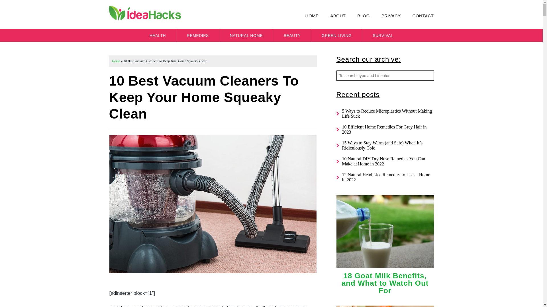 The image size is (547, 307). What do you see at coordinates (386, 16) in the screenshot?
I see `PRIVACY` at bounding box center [386, 16].